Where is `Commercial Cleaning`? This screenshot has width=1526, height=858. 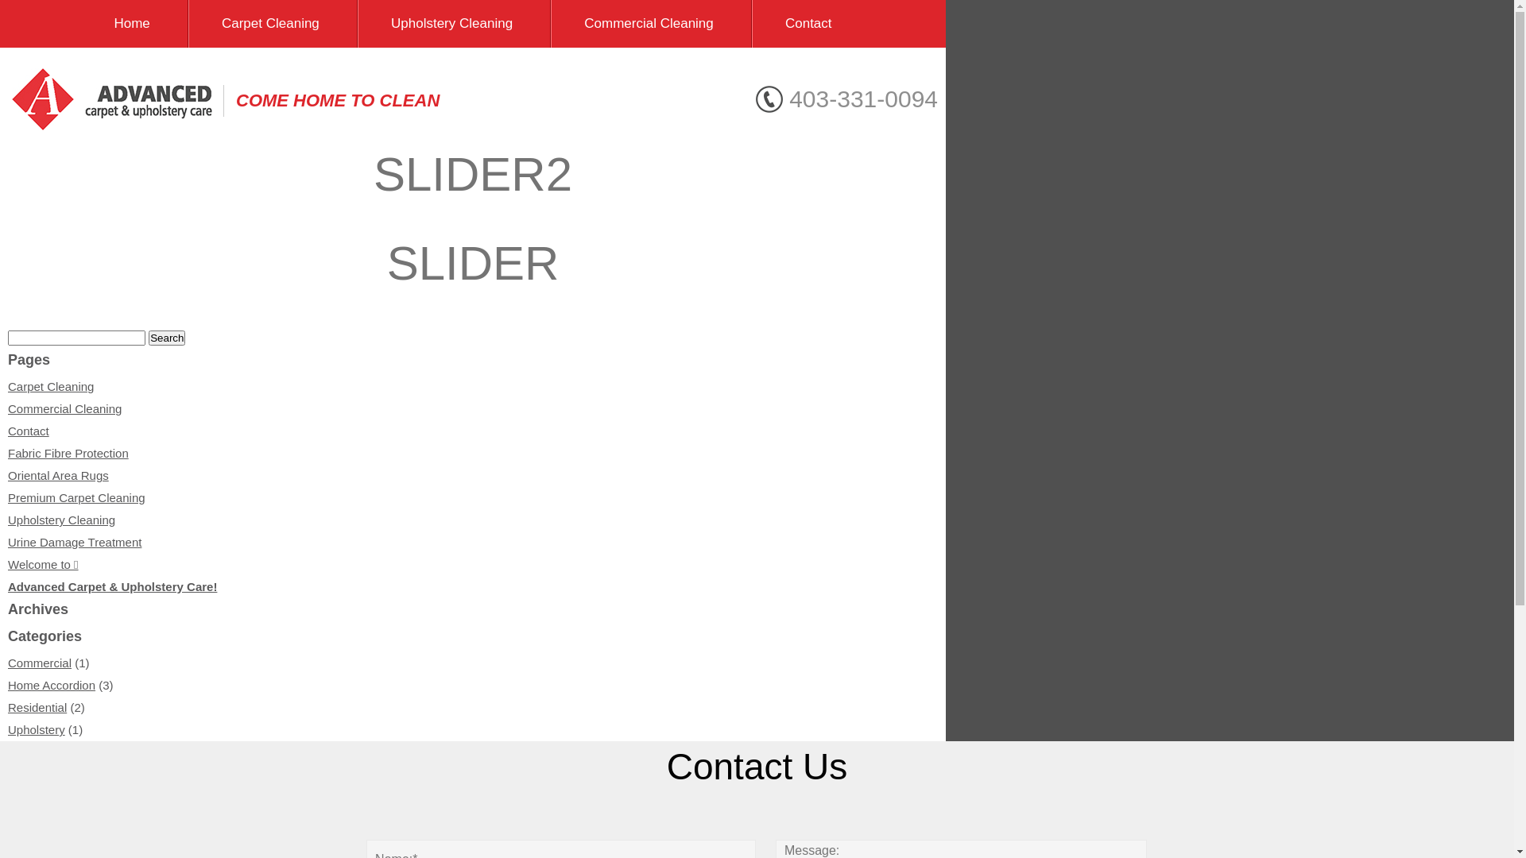 Commercial Cleaning is located at coordinates (65, 408).